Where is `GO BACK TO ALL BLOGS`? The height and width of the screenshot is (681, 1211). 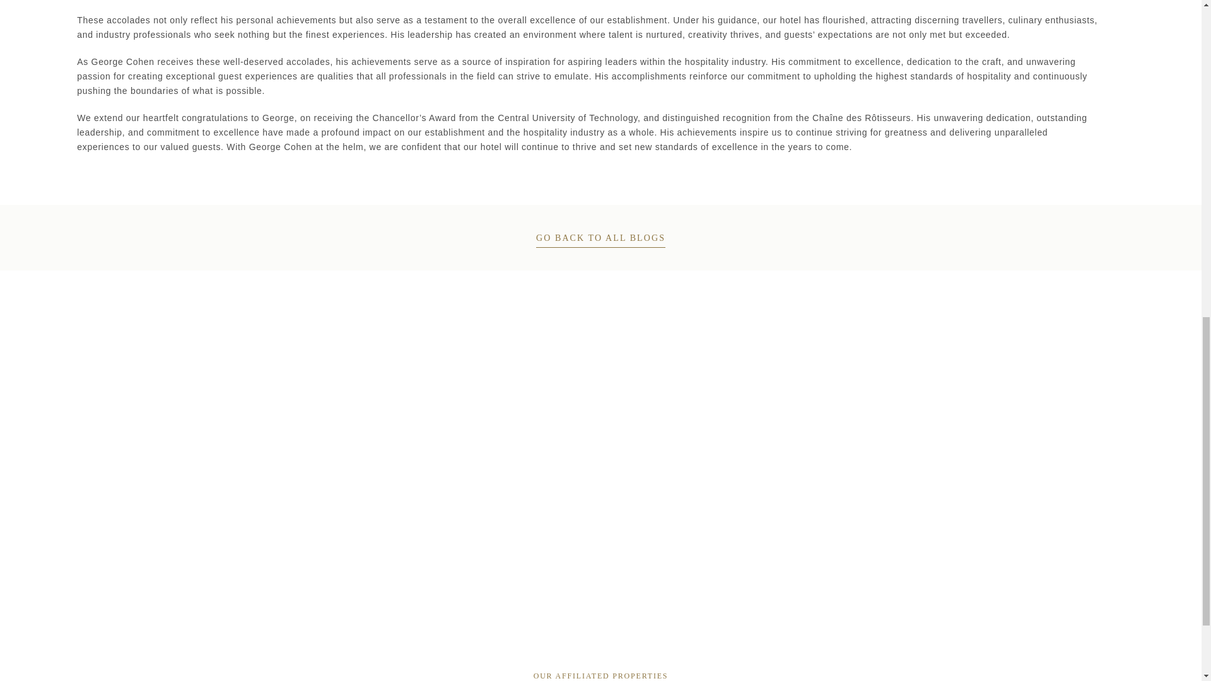 GO BACK TO ALL BLOGS is located at coordinates (600, 238).